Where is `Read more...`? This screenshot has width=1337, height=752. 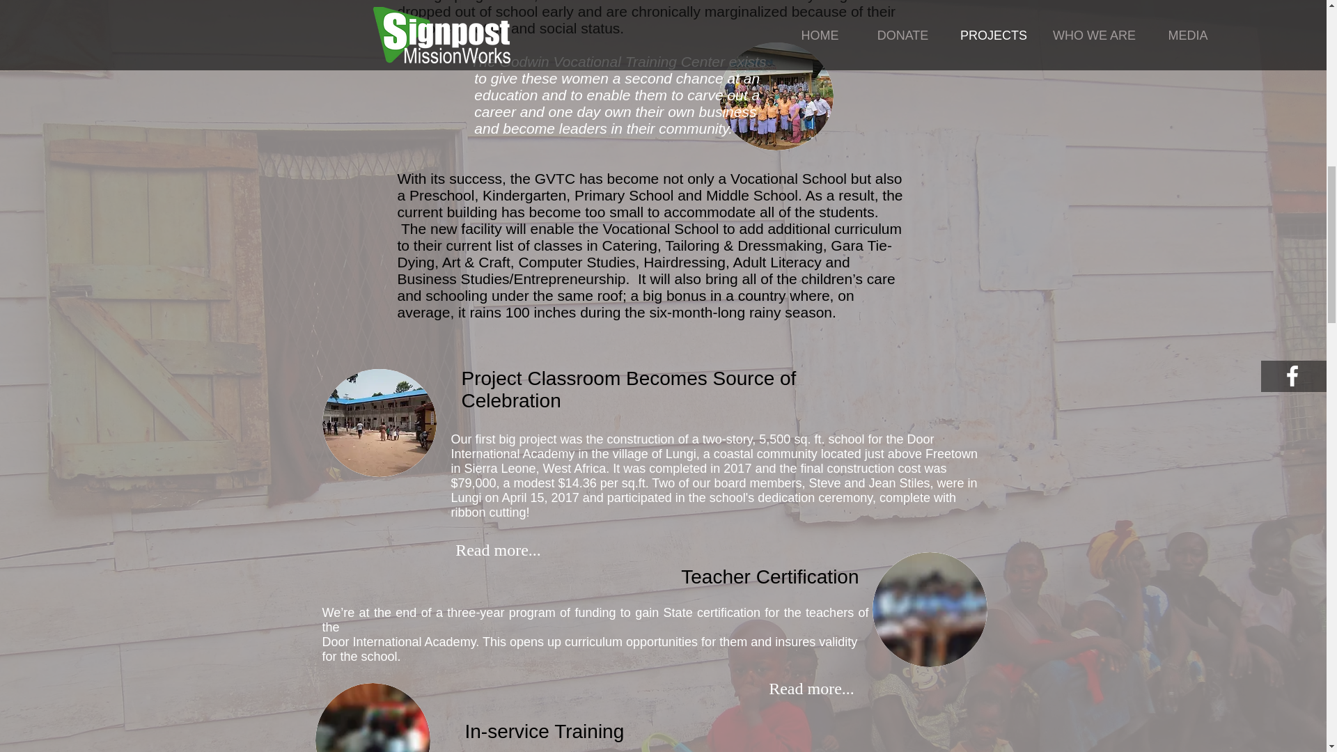 Read more... is located at coordinates (499, 551).